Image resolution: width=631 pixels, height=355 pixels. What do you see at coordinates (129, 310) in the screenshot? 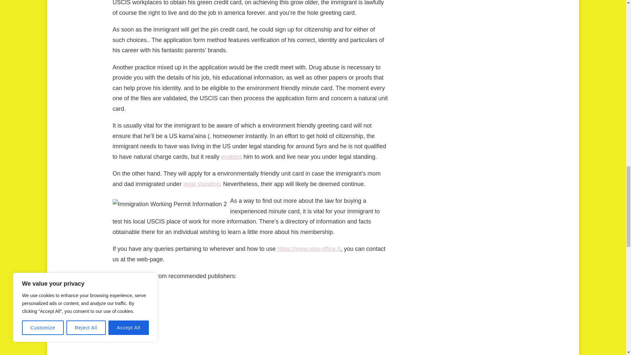
I see `the full report` at bounding box center [129, 310].